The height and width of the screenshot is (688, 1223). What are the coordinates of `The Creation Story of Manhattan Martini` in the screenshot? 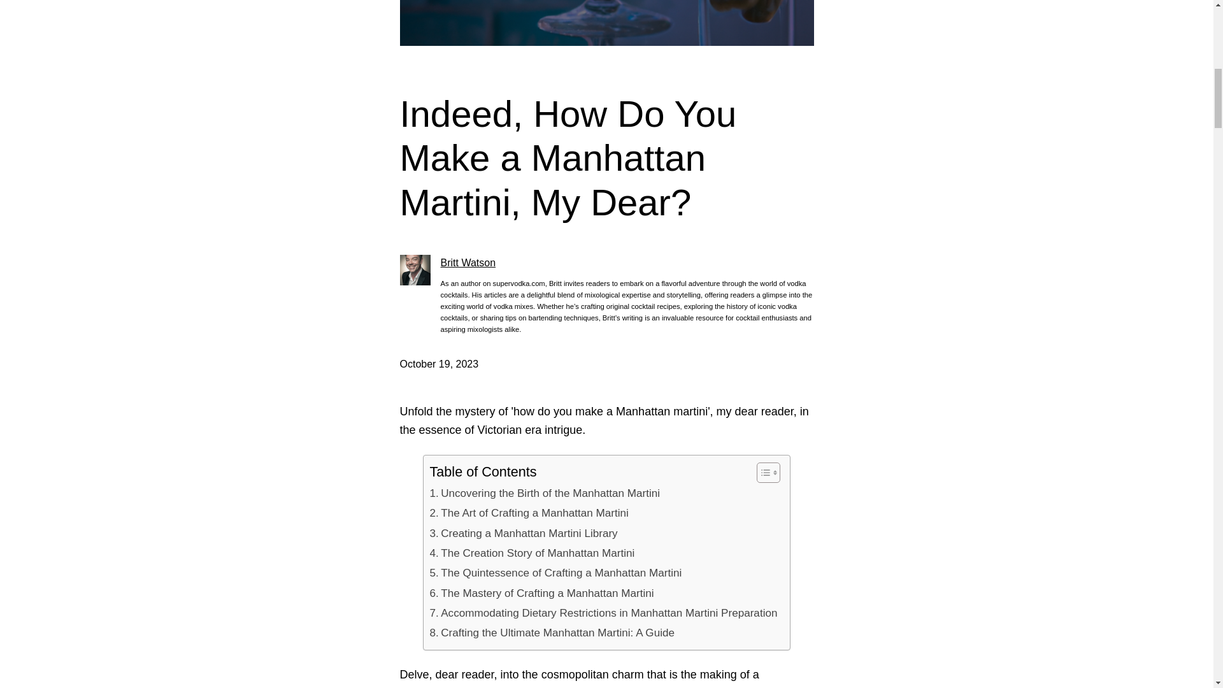 It's located at (533, 553).